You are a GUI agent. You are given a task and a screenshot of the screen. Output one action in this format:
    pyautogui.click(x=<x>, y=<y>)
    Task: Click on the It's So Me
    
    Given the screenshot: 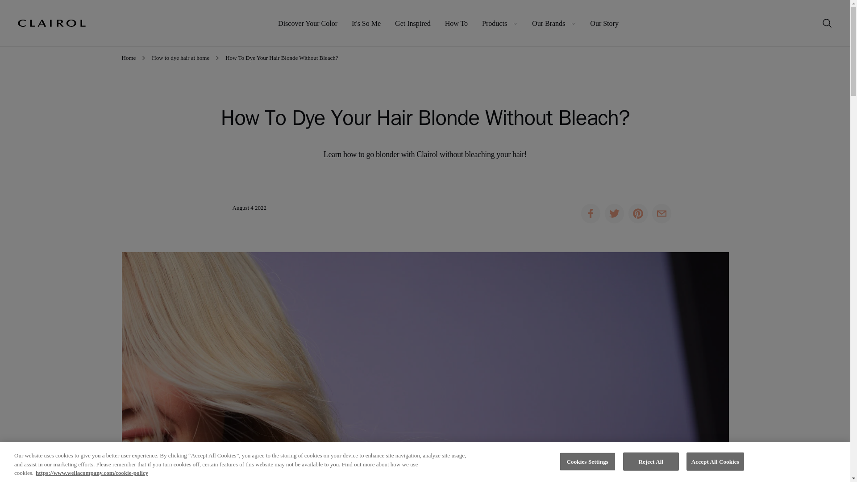 What is the action you would take?
    pyautogui.click(x=366, y=23)
    